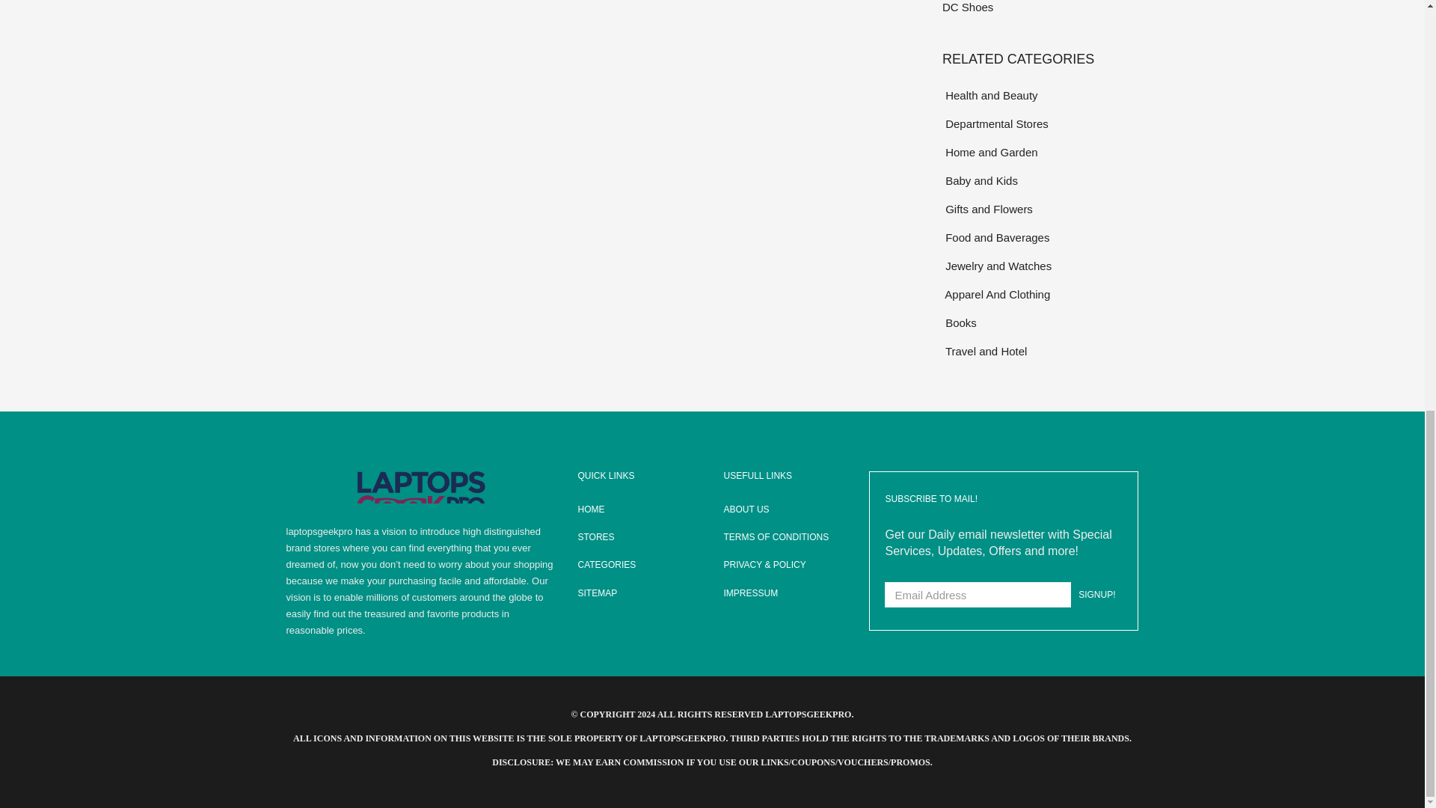  What do you see at coordinates (1040, 208) in the screenshot?
I see ` Gifts and Flowers` at bounding box center [1040, 208].